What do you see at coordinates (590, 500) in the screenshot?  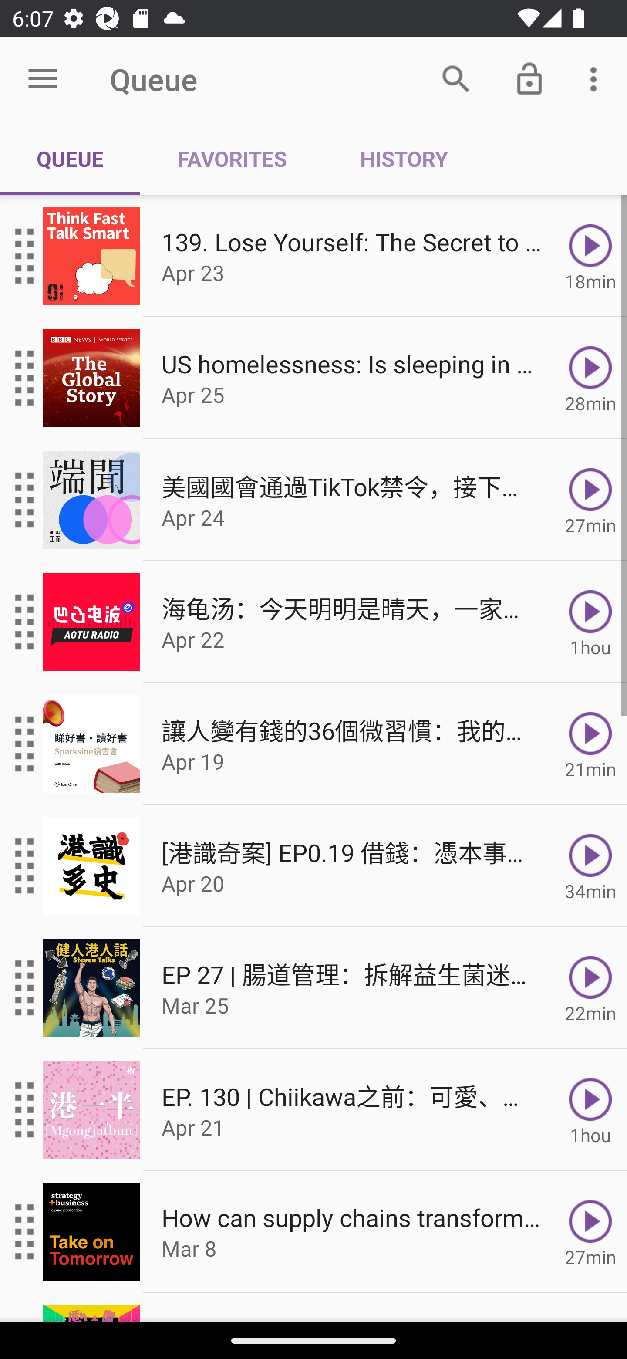 I see `Play 27min` at bounding box center [590, 500].